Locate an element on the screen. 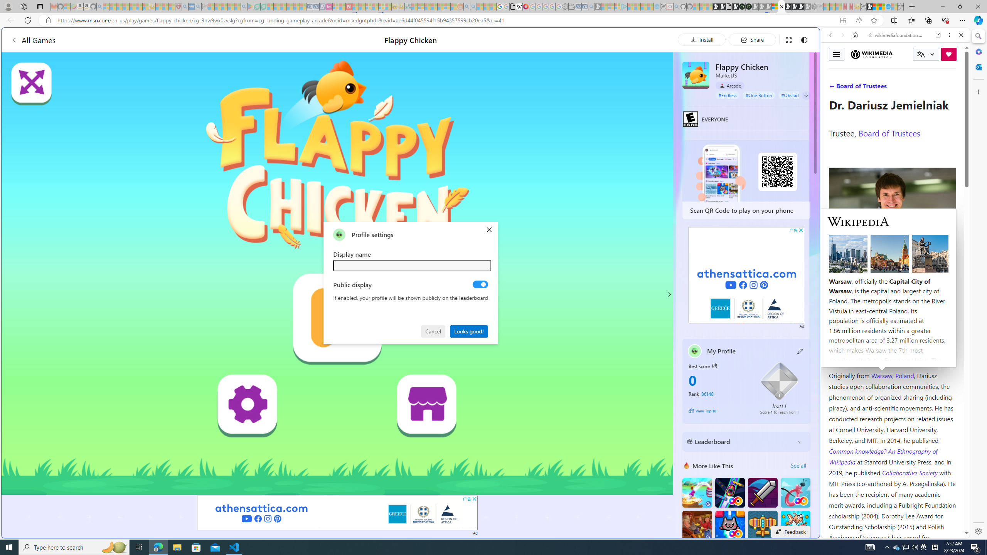 The height and width of the screenshot is (555, 987). #Obstacle Course is located at coordinates (799, 95).